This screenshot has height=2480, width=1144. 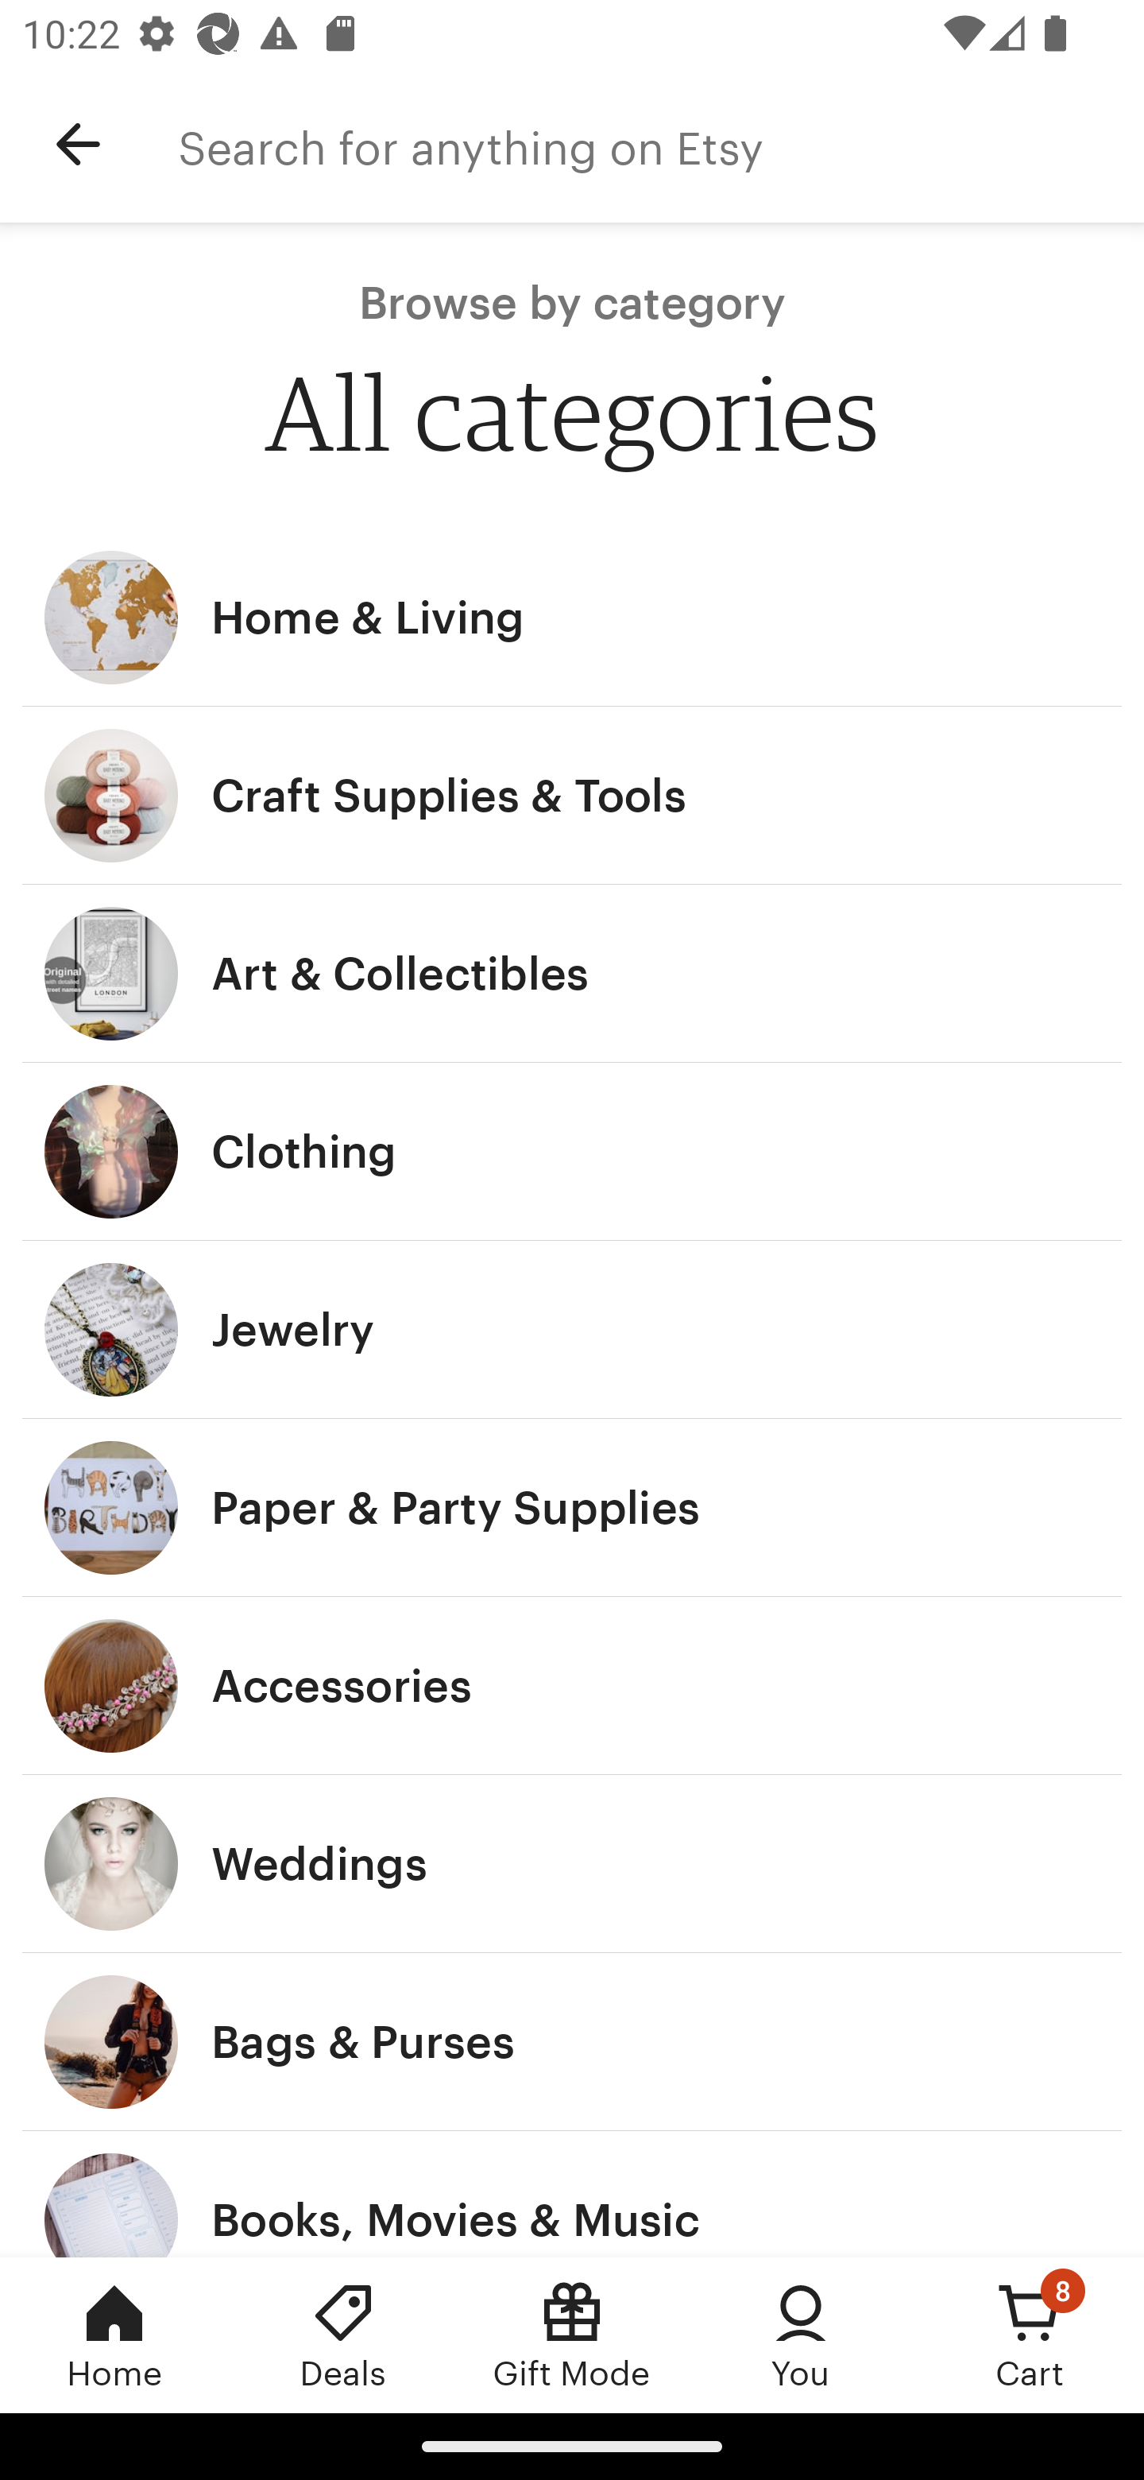 What do you see at coordinates (801, 2335) in the screenshot?
I see `You` at bounding box center [801, 2335].